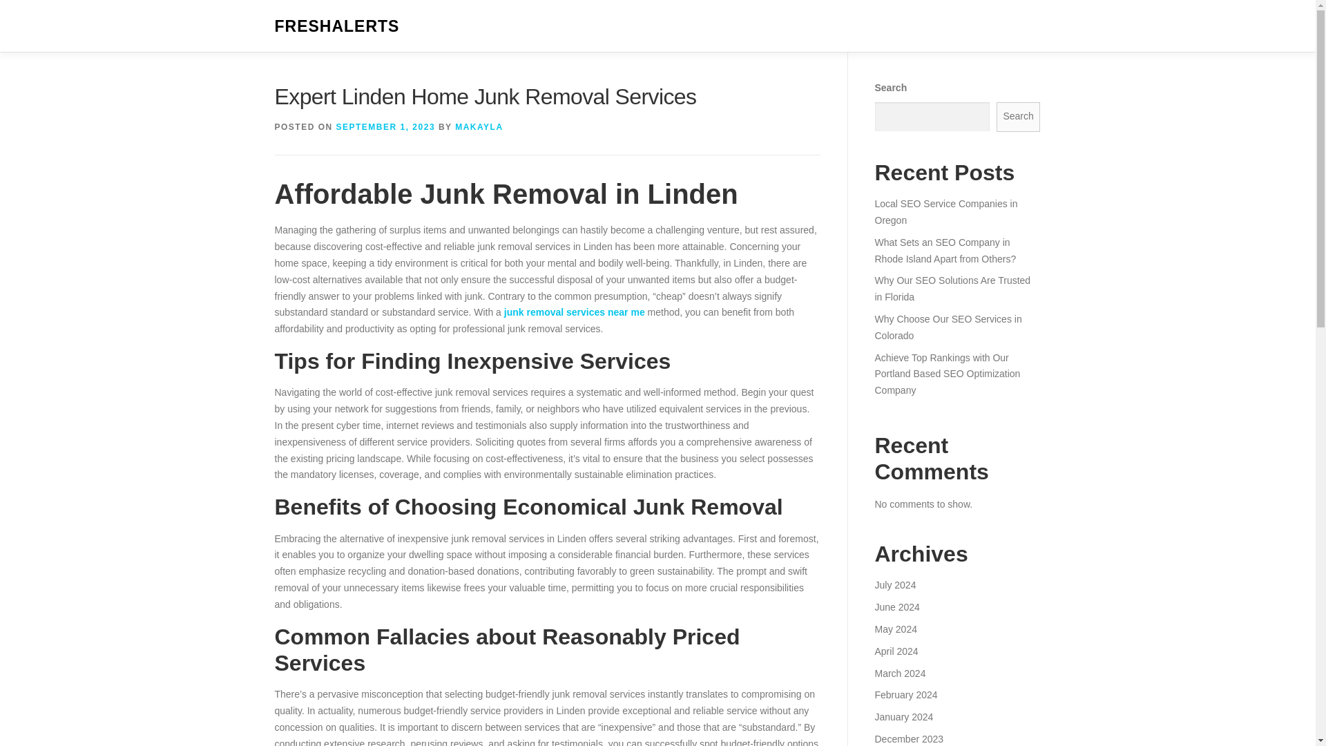 The width and height of the screenshot is (1326, 746). What do you see at coordinates (945, 251) in the screenshot?
I see `What Sets an SEO Company in Rhode Island Apart from Others?` at bounding box center [945, 251].